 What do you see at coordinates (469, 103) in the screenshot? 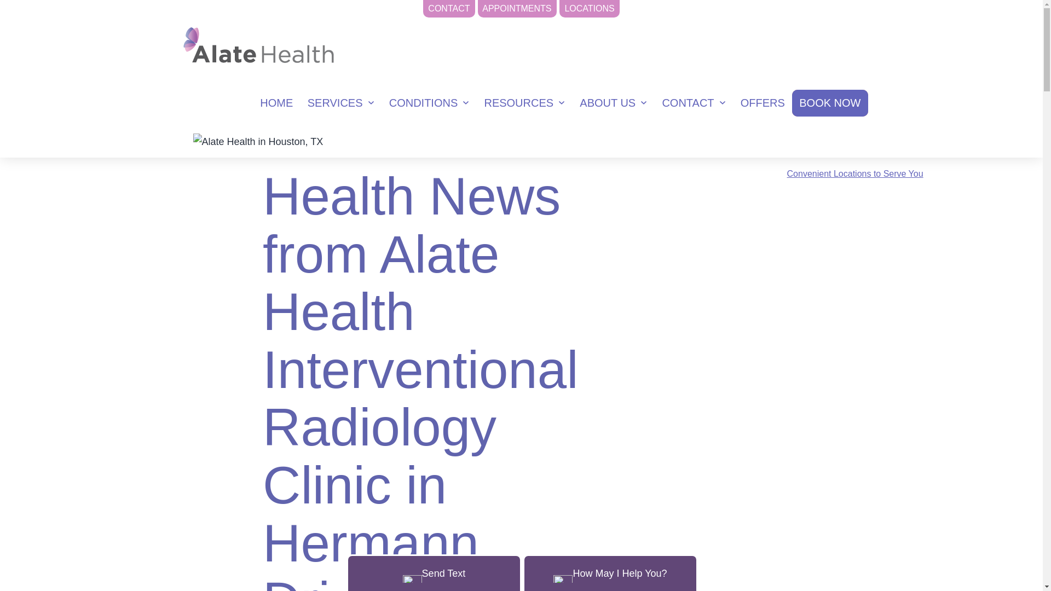
I see `Open menu` at bounding box center [469, 103].